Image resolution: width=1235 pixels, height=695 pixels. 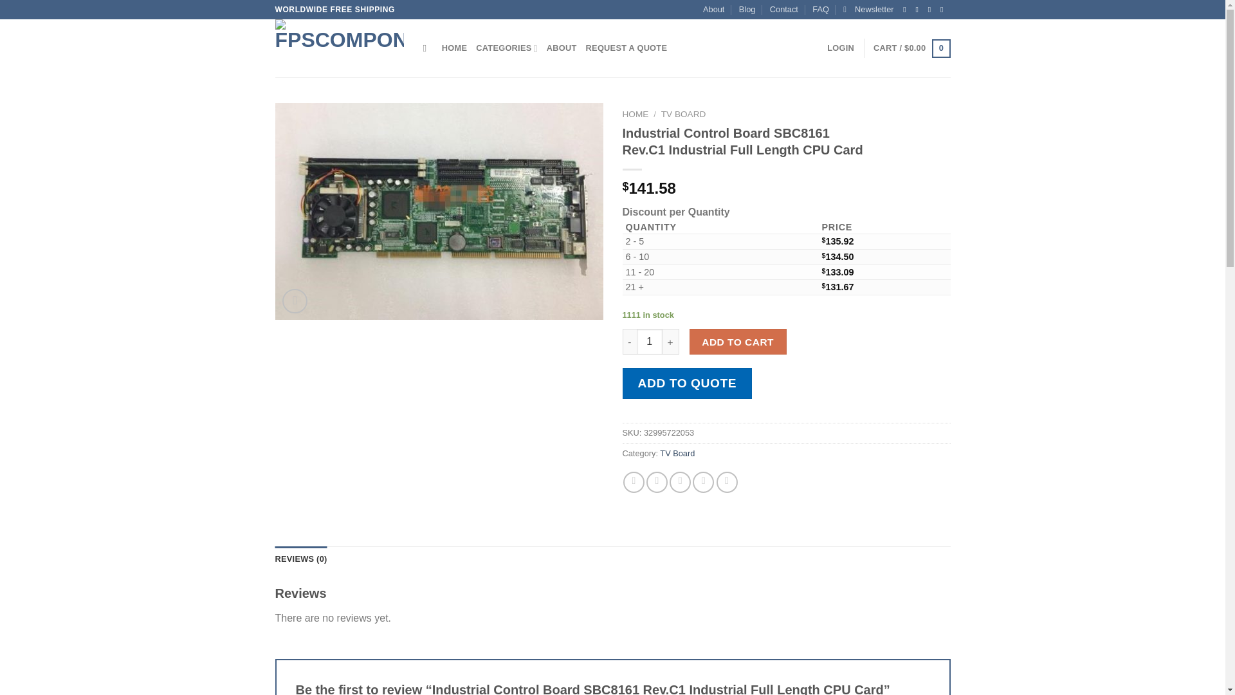 I want to click on Zoom, so click(x=295, y=301).